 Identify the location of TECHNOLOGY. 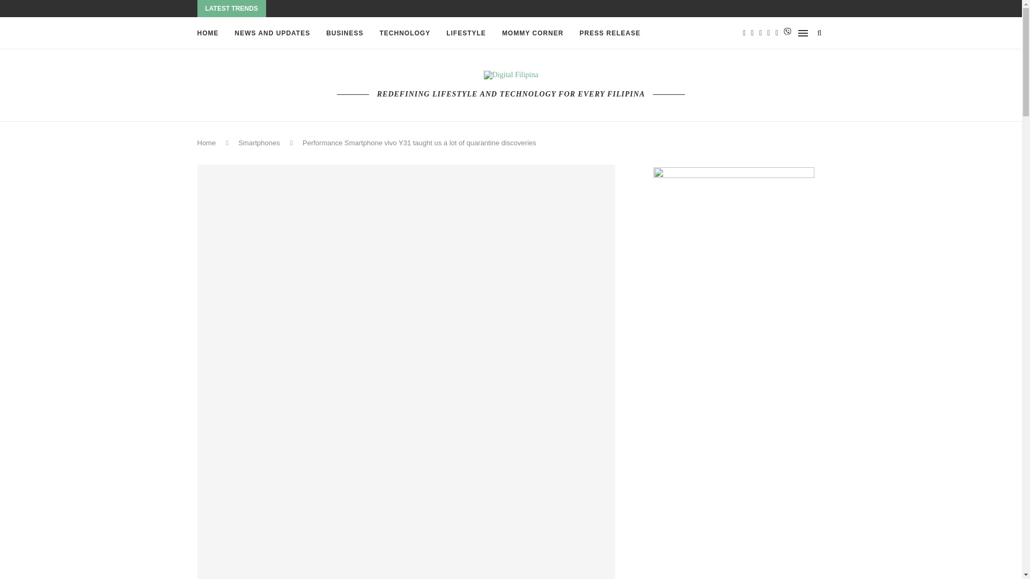
(405, 33).